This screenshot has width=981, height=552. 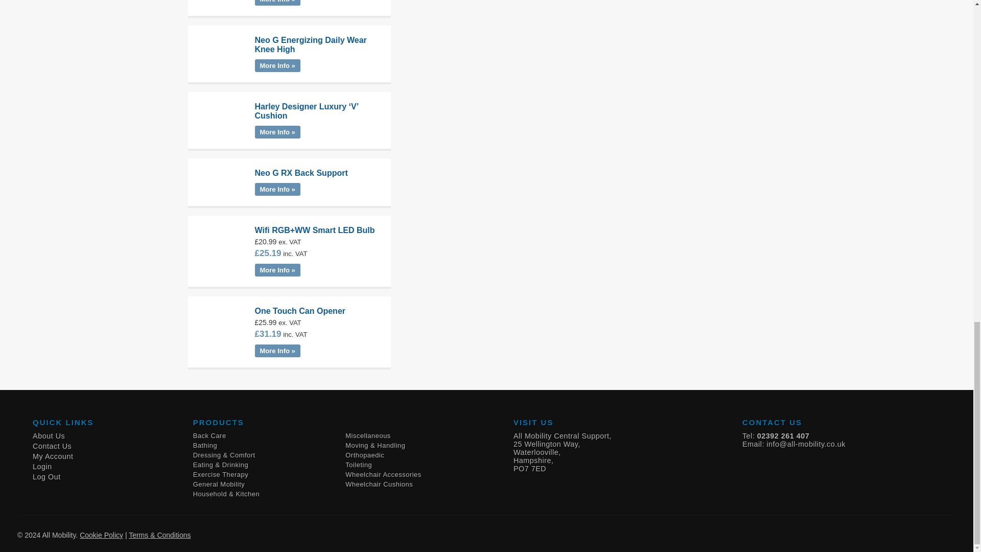 I want to click on About Us, so click(x=48, y=436).